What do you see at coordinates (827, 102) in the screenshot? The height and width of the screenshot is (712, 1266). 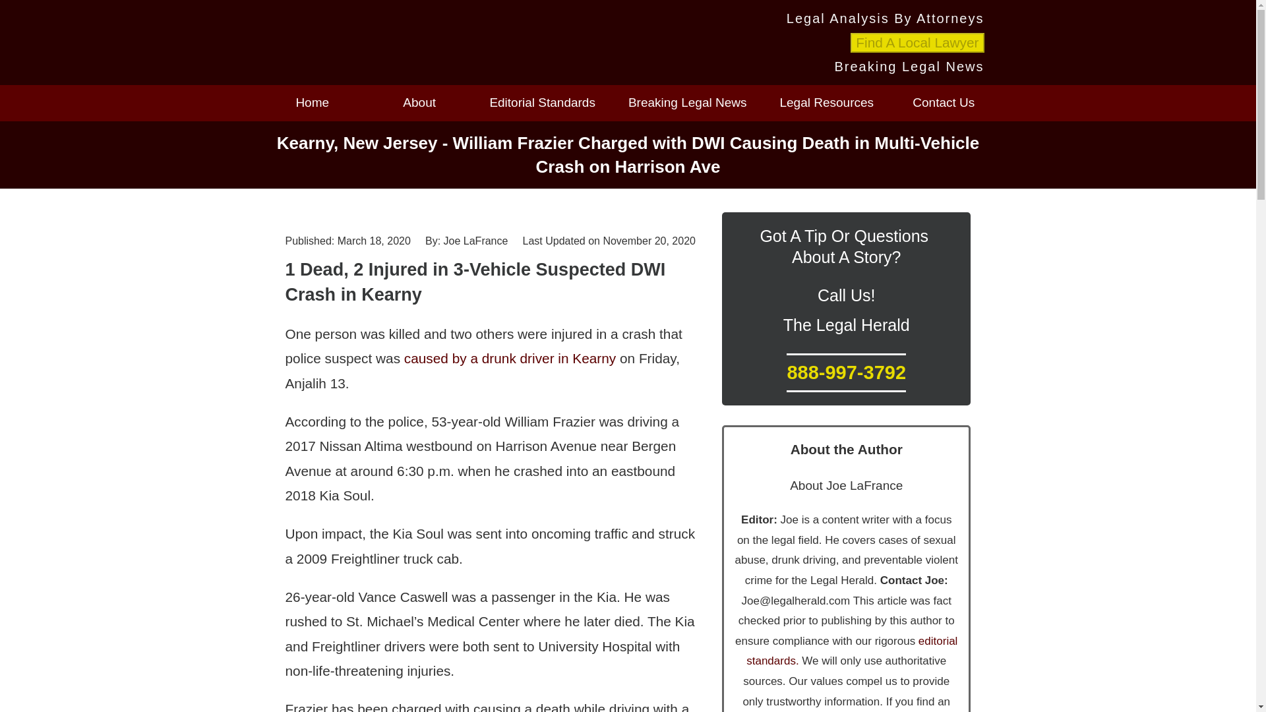 I see `Legal Resources` at bounding box center [827, 102].